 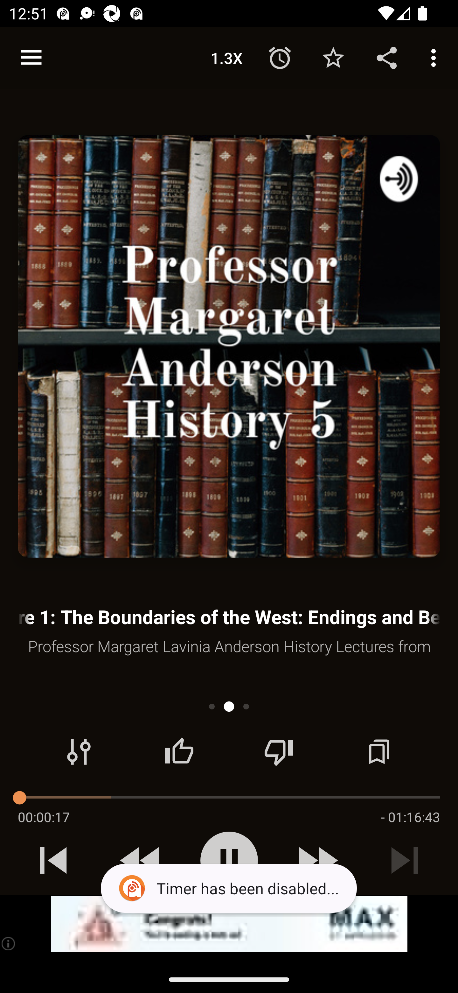 I want to click on Sleep Timer, so click(x=280, y=57).